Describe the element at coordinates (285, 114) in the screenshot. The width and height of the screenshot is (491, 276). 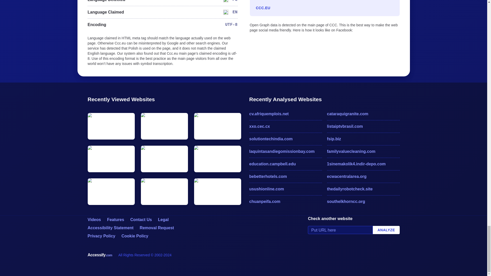
I see `cv.afriquemplois.net` at that location.